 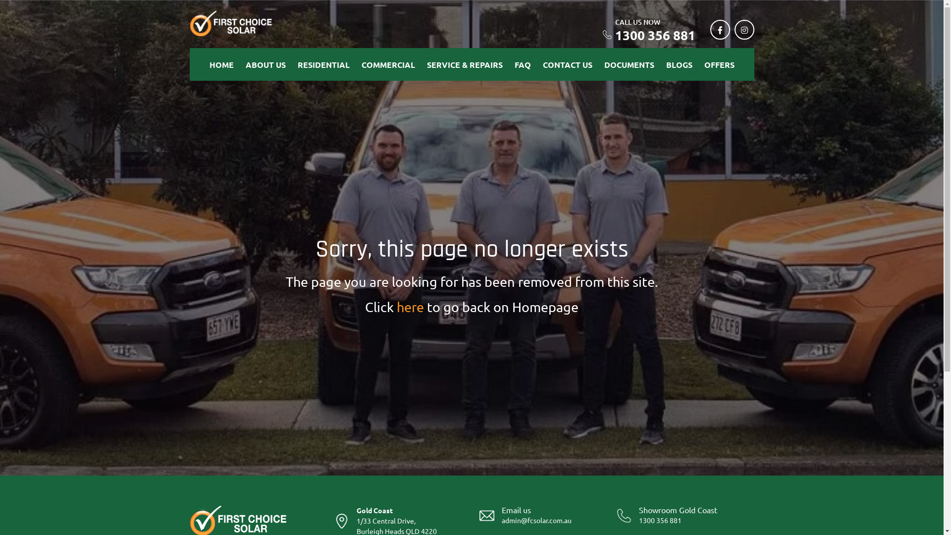 I want to click on FAQ, so click(x=522, y=65).